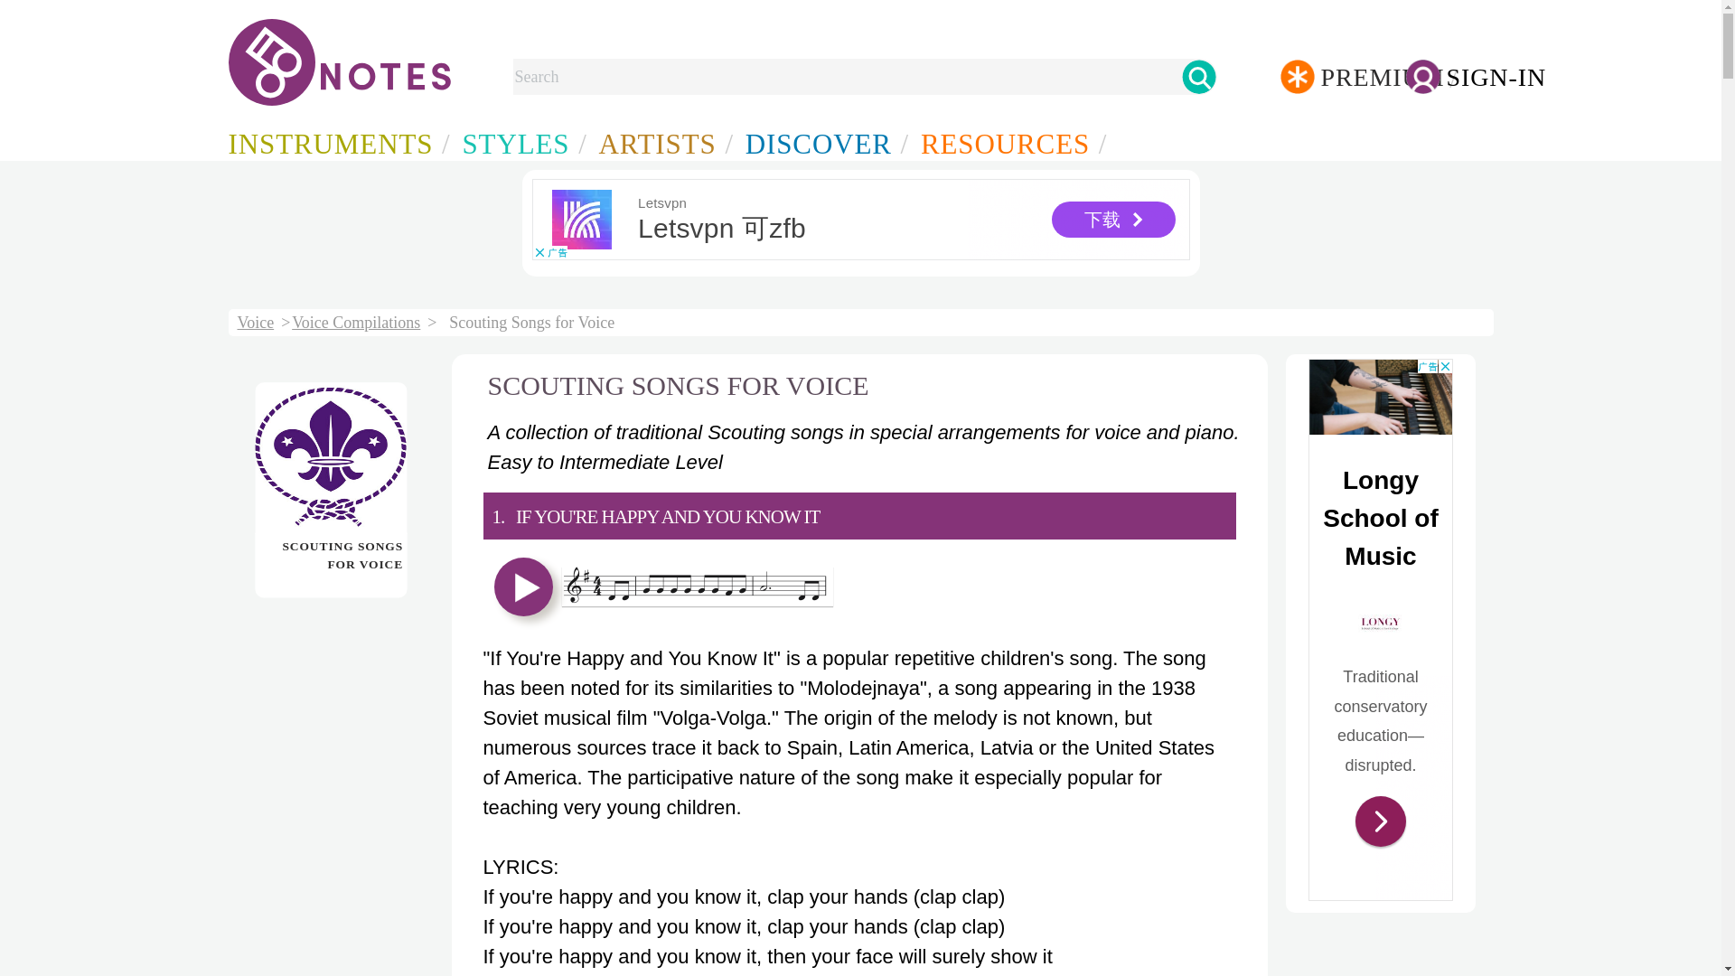  What do you see at coordinates (335, 143) in the screenshot?
I see `INSTRUMENTS` at bounding box center [335, 143].